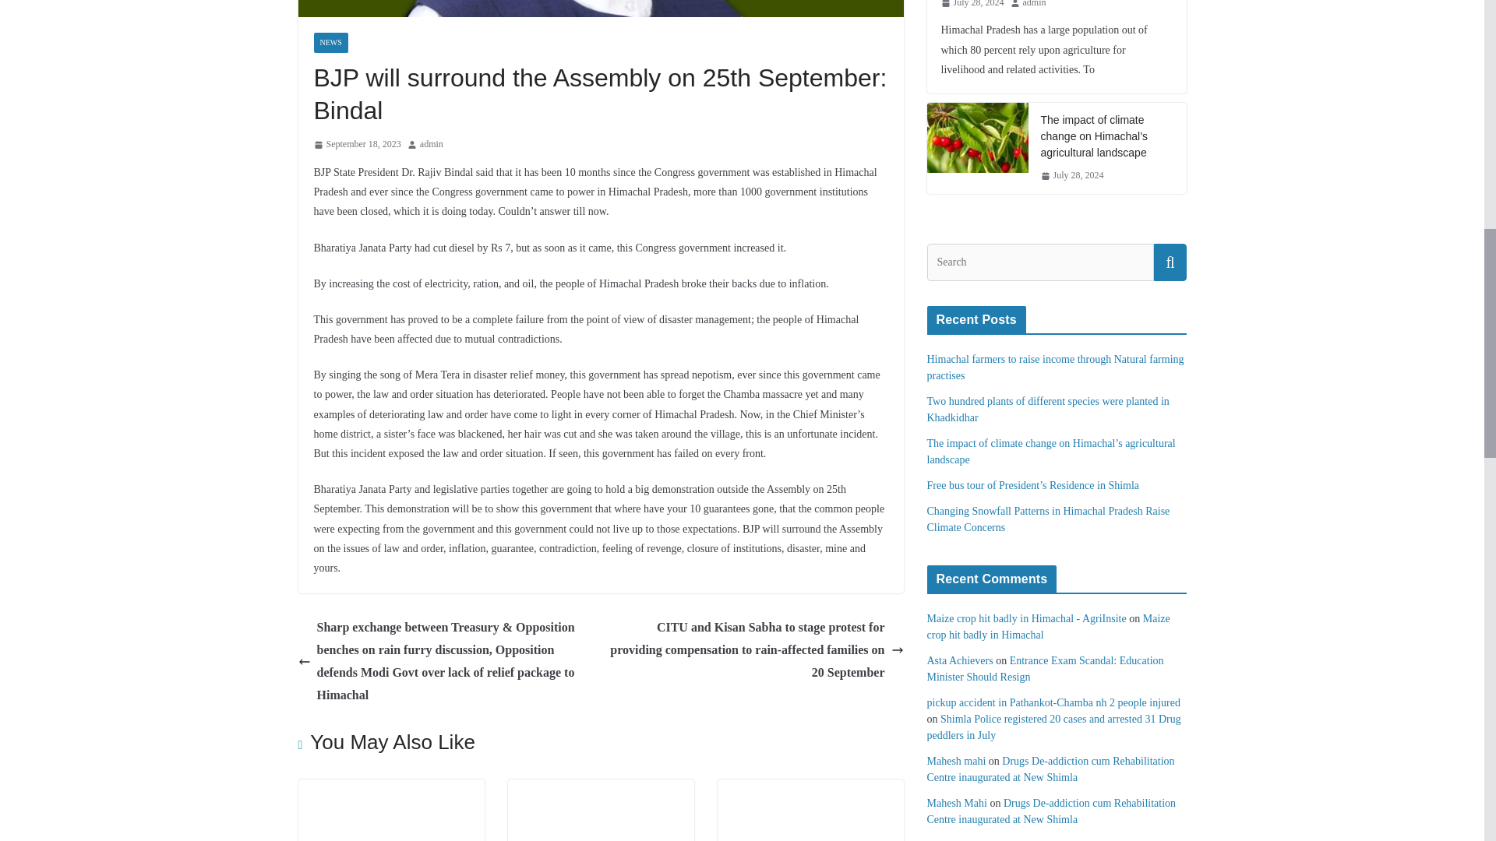 The image size is (1496, 841). I want to click on September 18, 2023, so click(357, 144).